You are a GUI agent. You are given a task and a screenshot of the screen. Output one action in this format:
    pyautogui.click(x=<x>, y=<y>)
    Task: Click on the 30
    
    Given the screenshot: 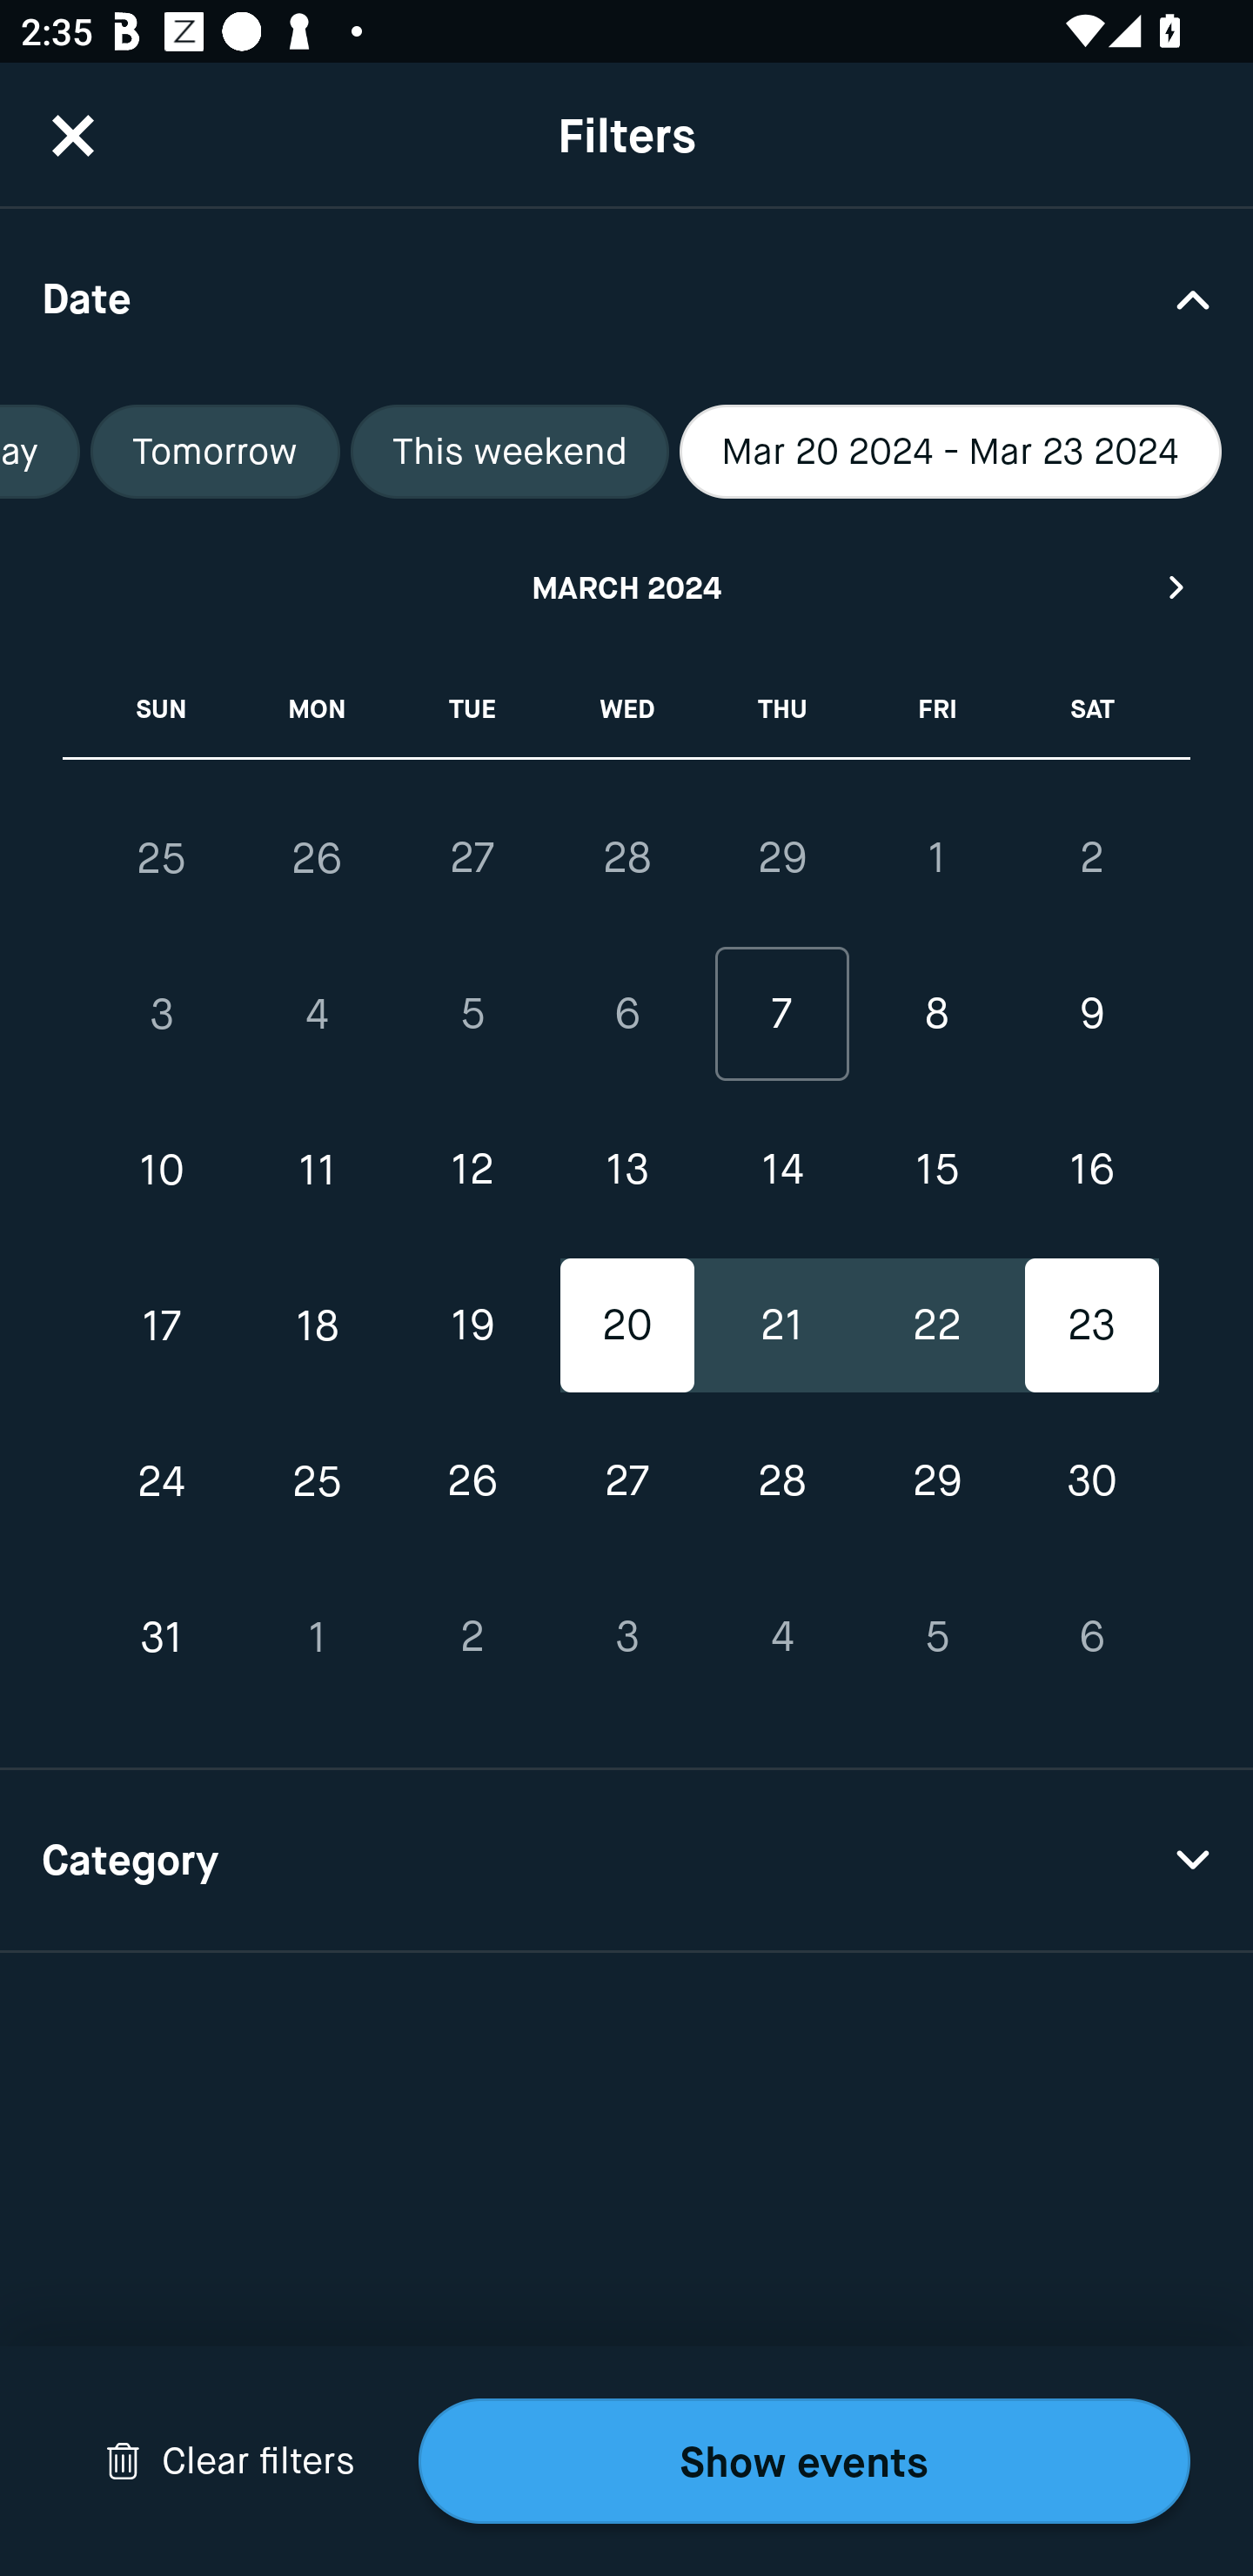 What is the action you would take?
    pyautogui.click(x=1091, y=1481)
    